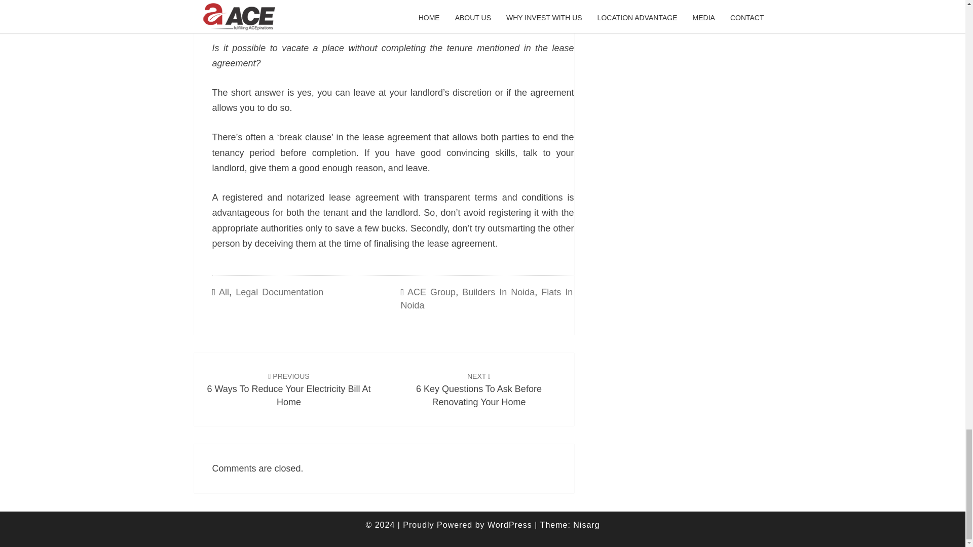  Describe the element at coordinates (288, 389) in the screenshot. I see `Builders In Noida` at that location.